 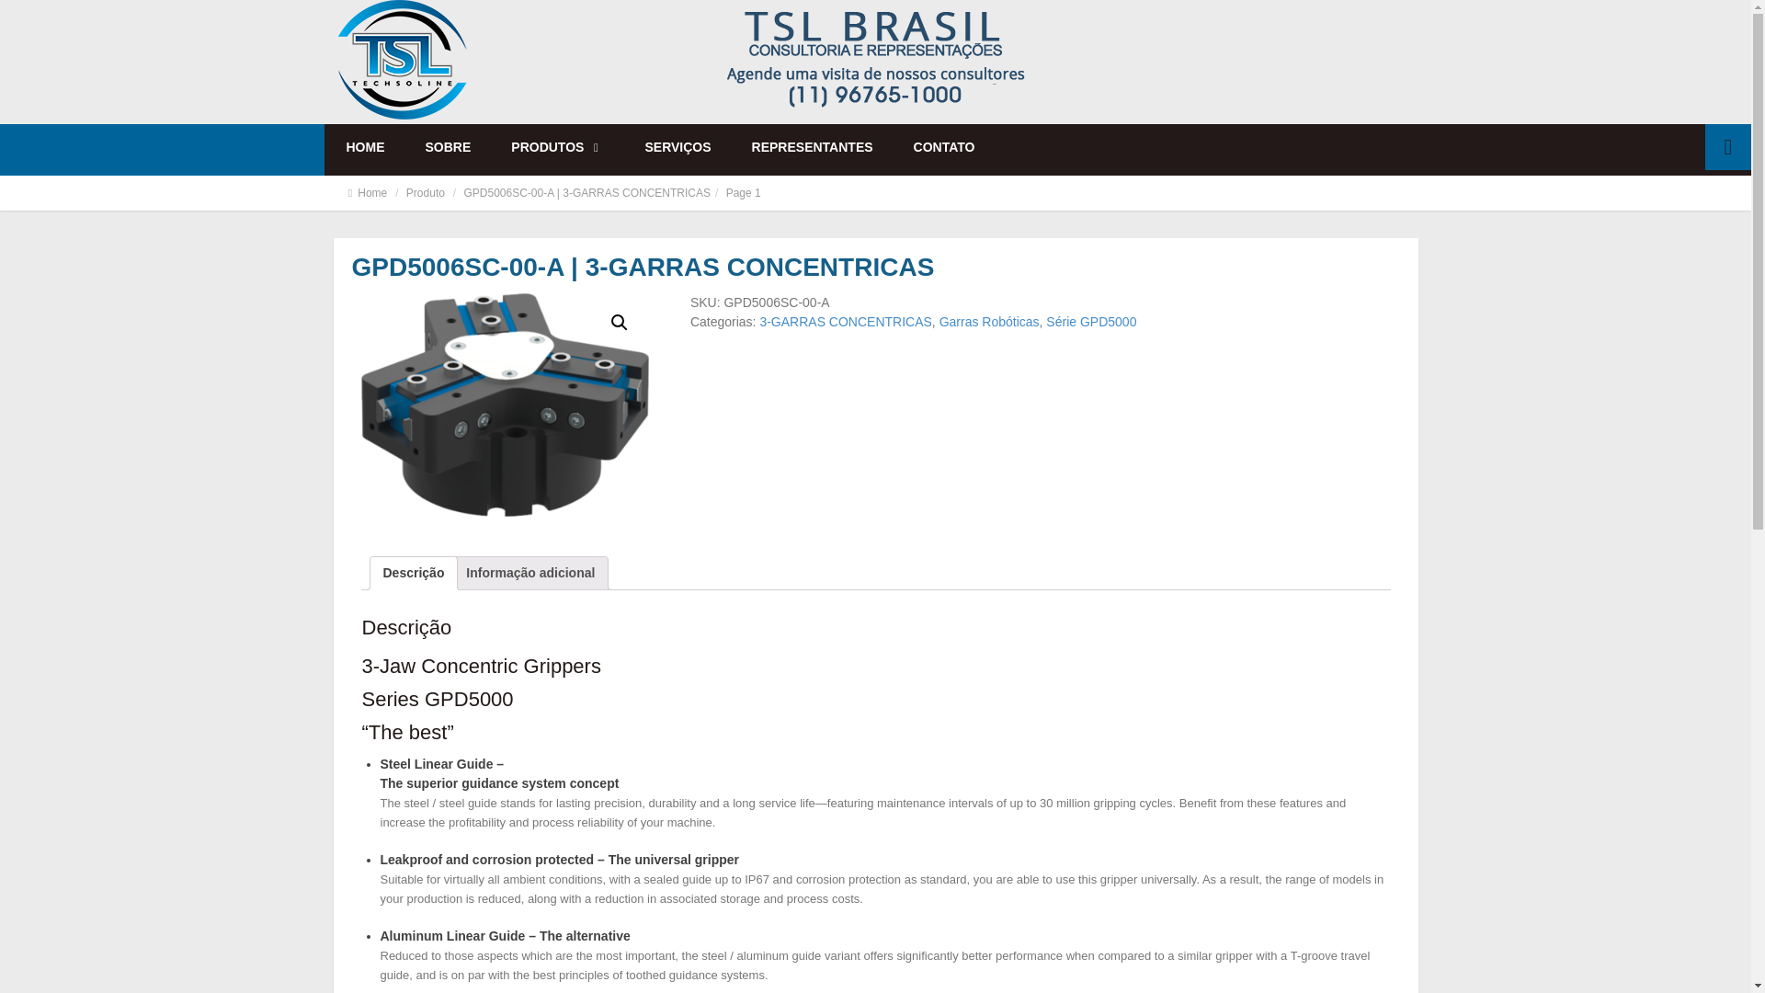 I want to click on SOBRE, so click(x=448, y=147).